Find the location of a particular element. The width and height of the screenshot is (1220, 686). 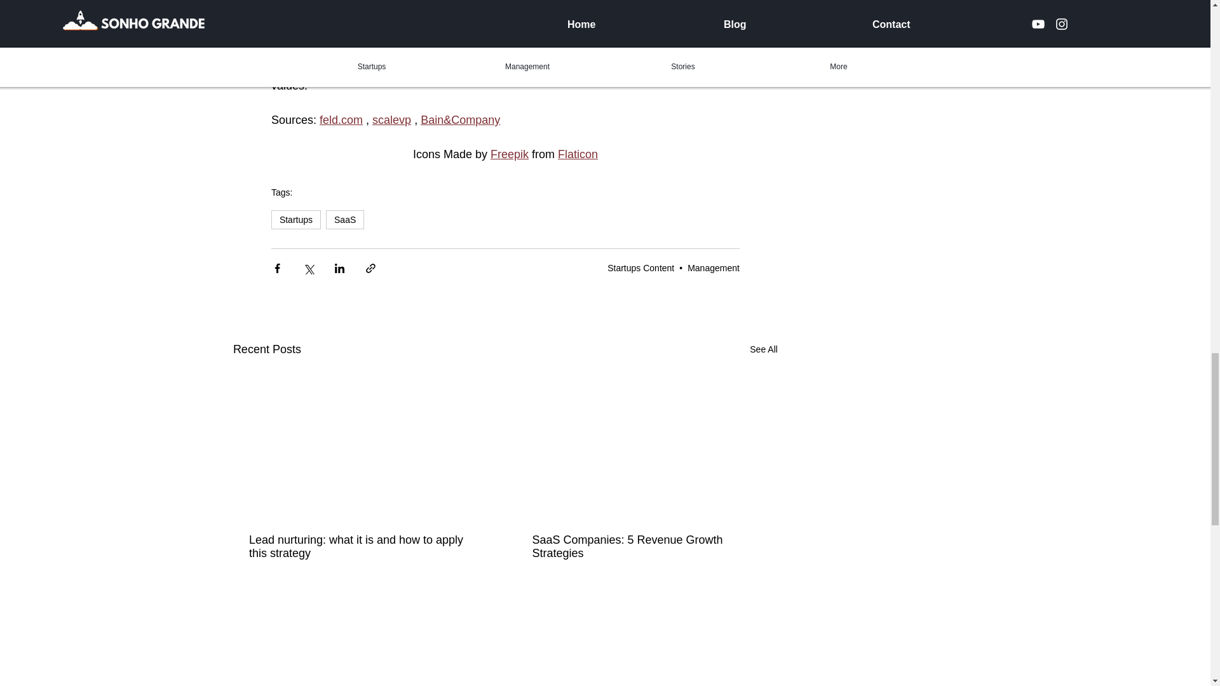

SaaS Companies: 5 Revenue Growth Strategies is located at coordinates (647, 547).